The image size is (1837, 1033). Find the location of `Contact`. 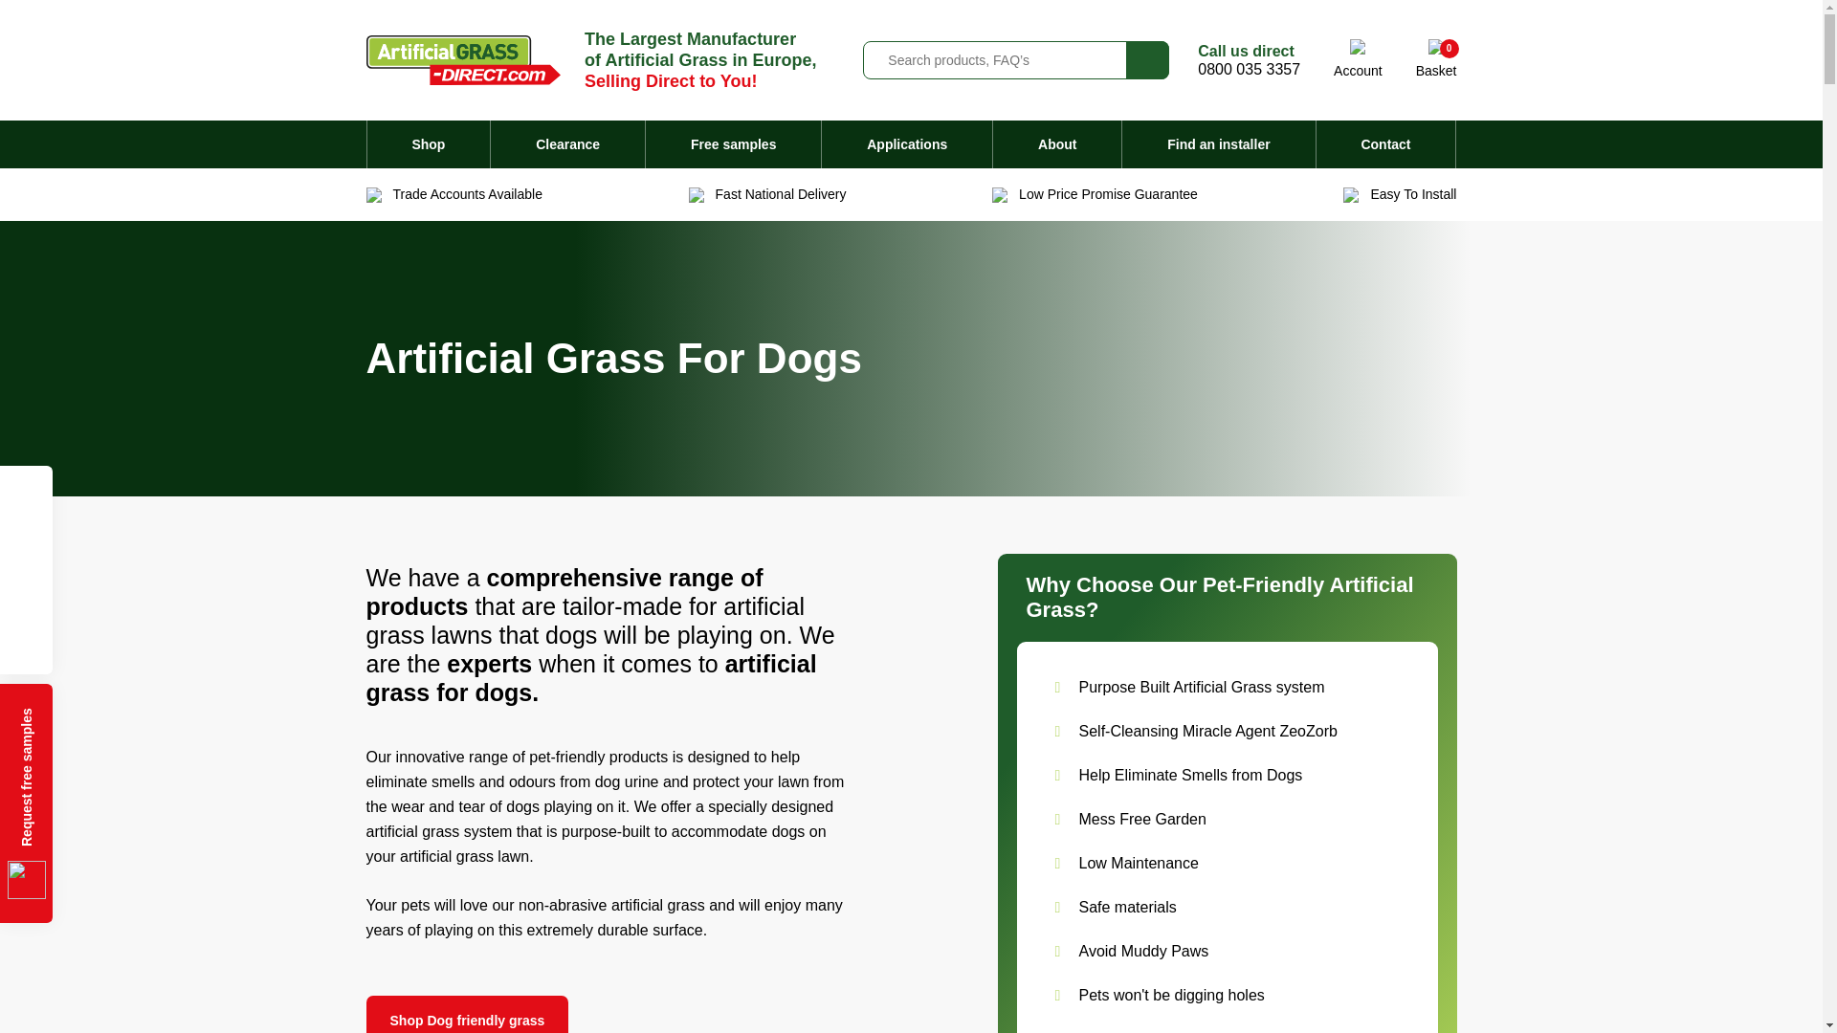

Contact is located at coordinates (733, 144).